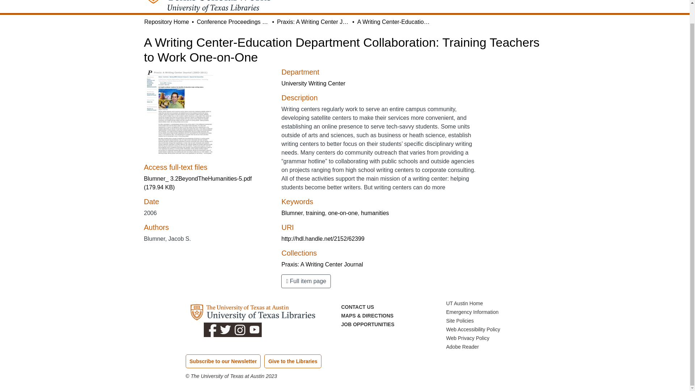 The height and width of the screenshot is (391, 695). What do you see at coordinates (515, 1) in the screenshot?
I see `Language switch` at bounding box center [515, 1].